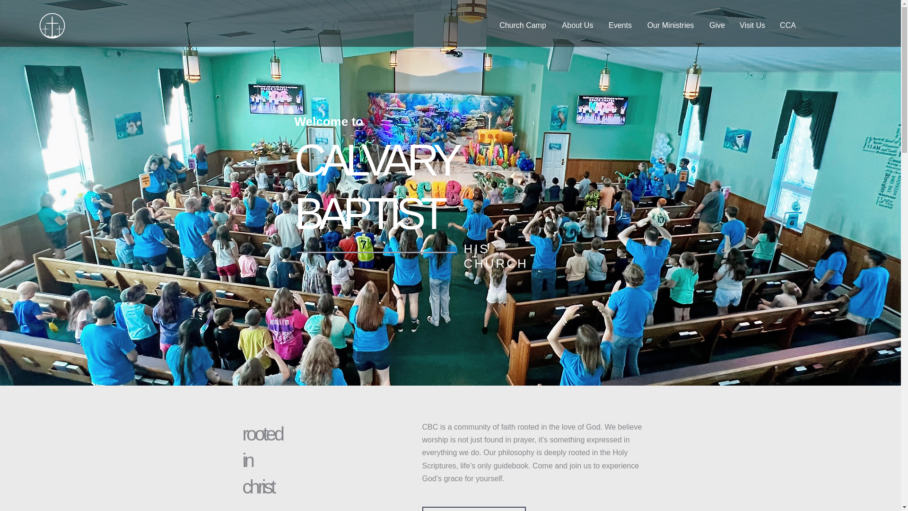 Image resolution: width=908 pixels, height=511 pixels. What do you see at coordinates (717, 26) in the screenshot?
I see `Give` at bounding box center [717, 26].